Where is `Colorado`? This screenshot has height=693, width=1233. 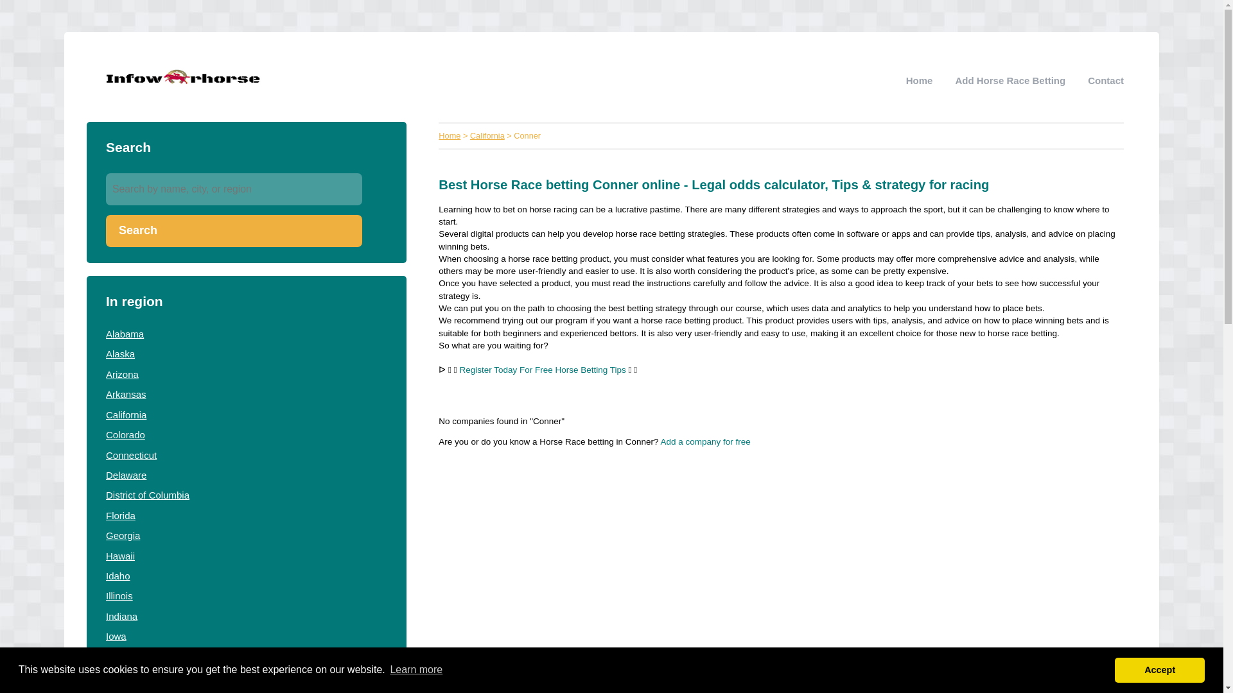 Colorado is located at coordinates (126, 434).